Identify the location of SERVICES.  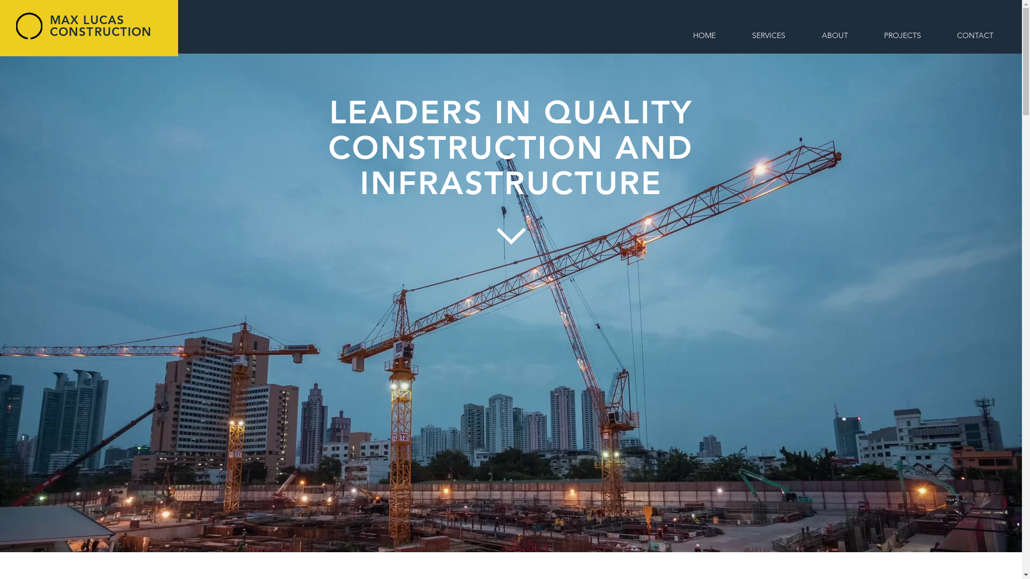
(769, 35).